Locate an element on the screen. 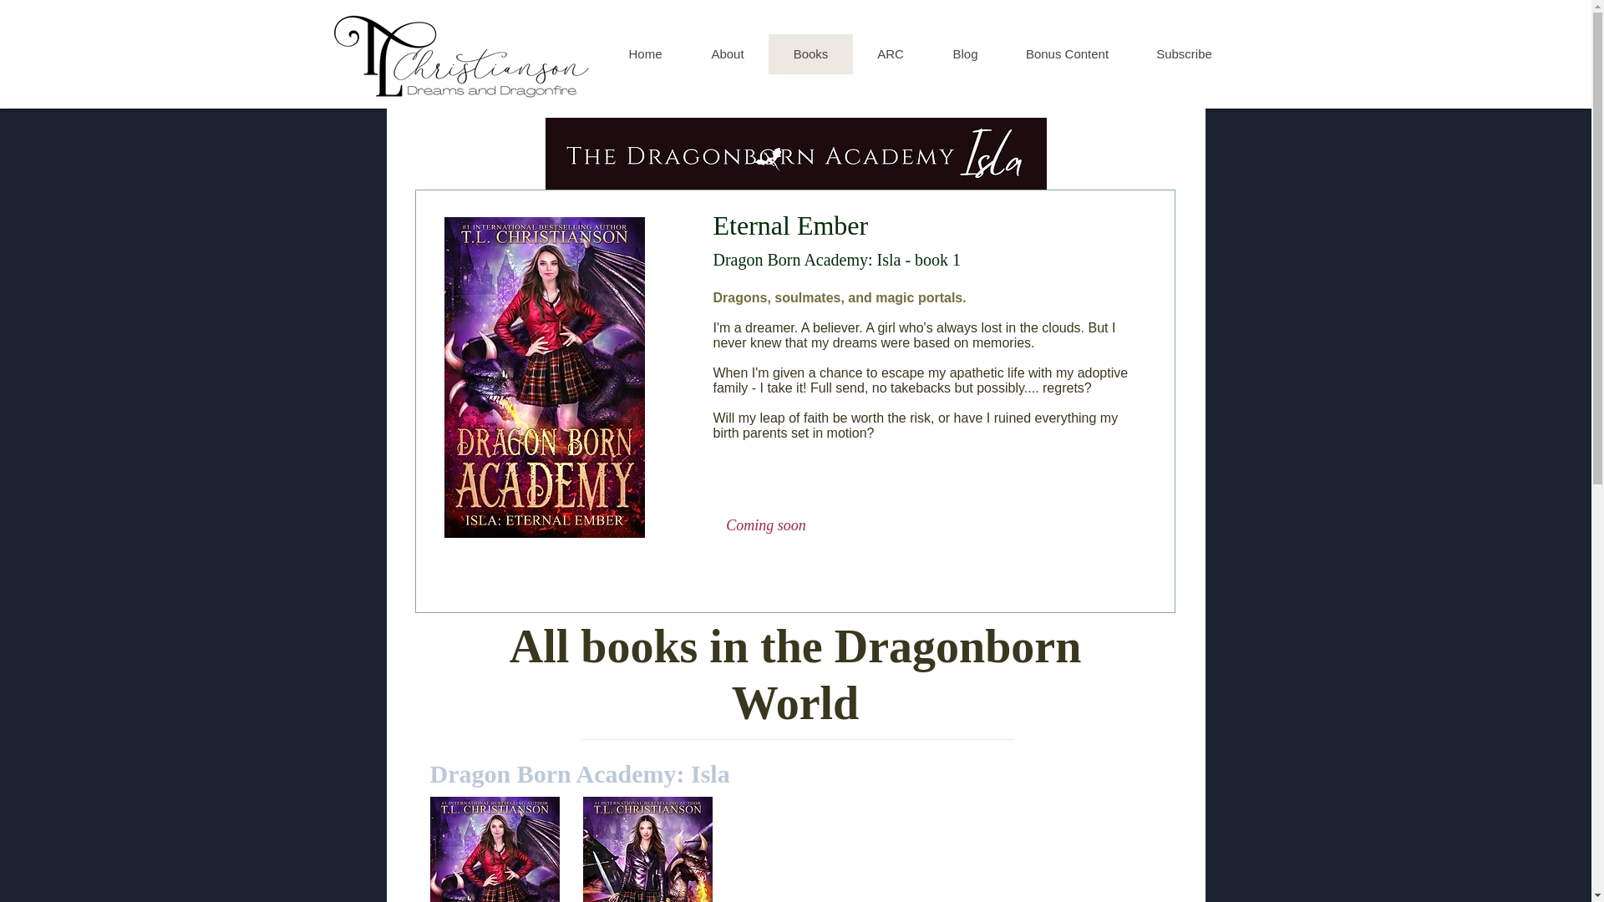 The image size is (1604, 902). Blog is located at coordinates (964, 53).